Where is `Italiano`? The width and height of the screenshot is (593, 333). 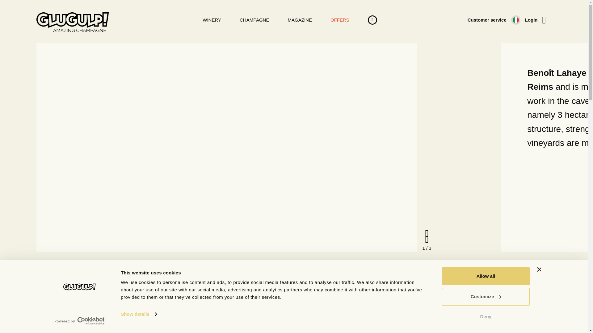 Italiano is located at coordinates (516, 20).